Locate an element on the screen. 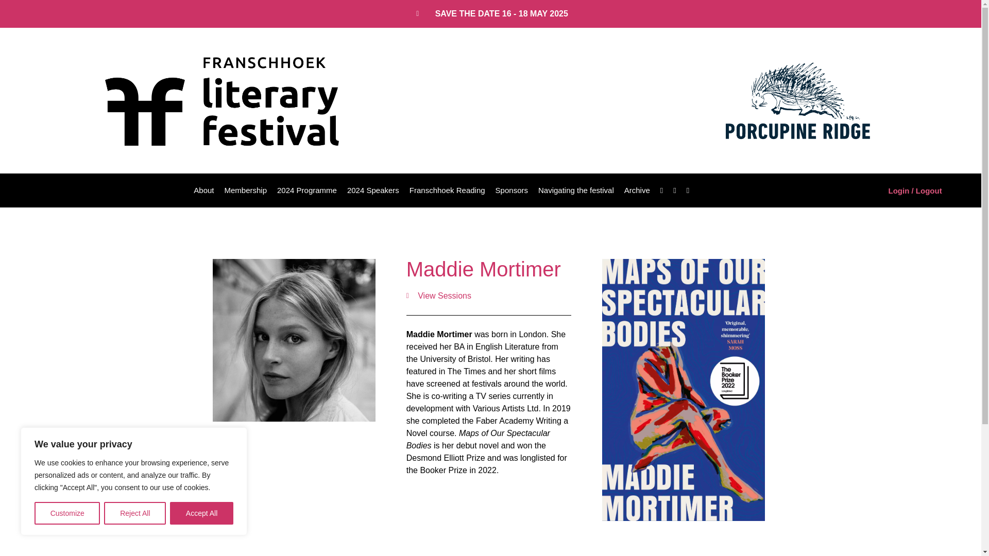  Franschhoek Reading is located at coordinates (447, 190).